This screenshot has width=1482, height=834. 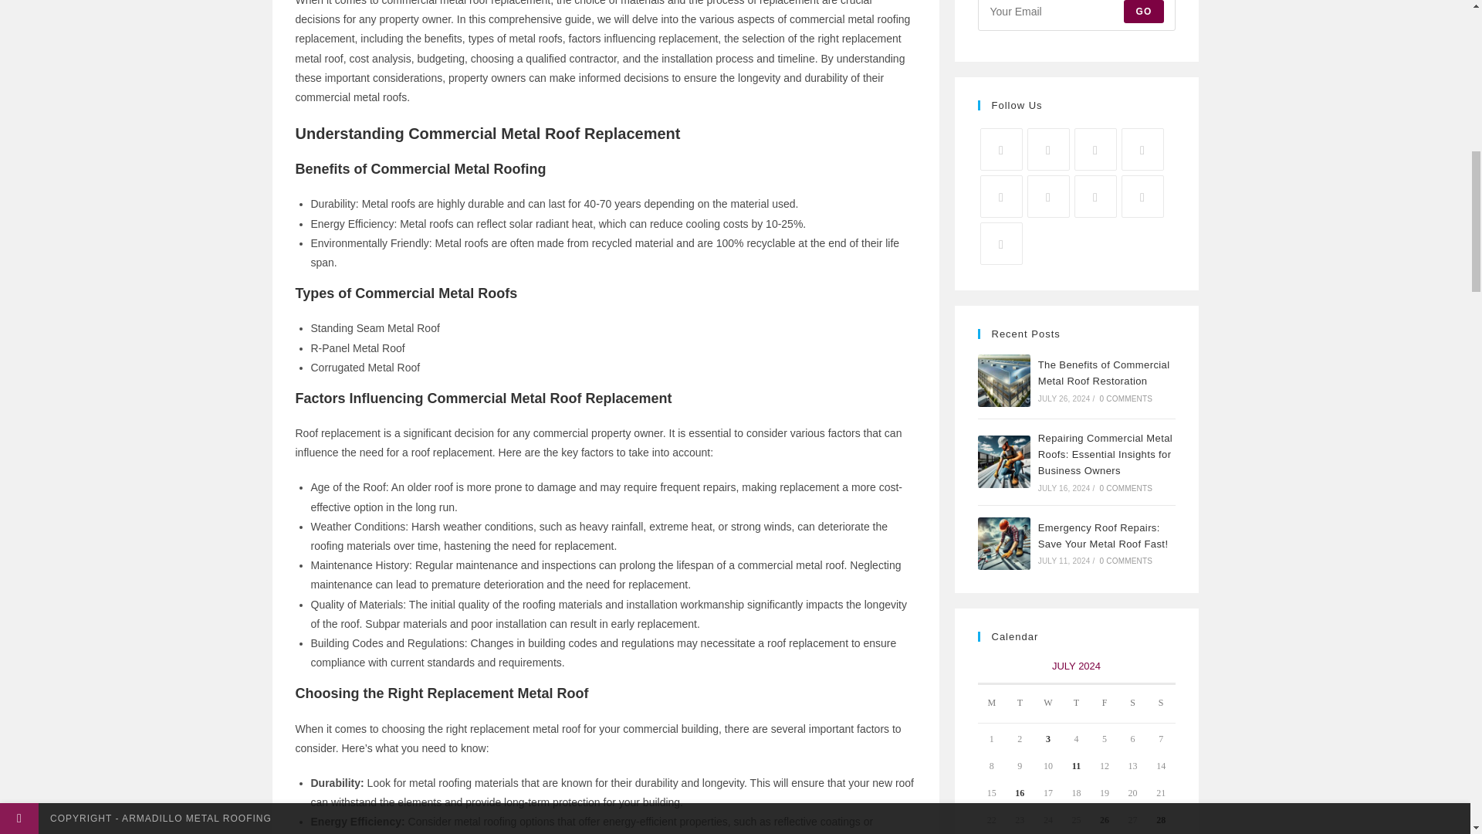 I want to click on 1, so click(x=753, y=150).